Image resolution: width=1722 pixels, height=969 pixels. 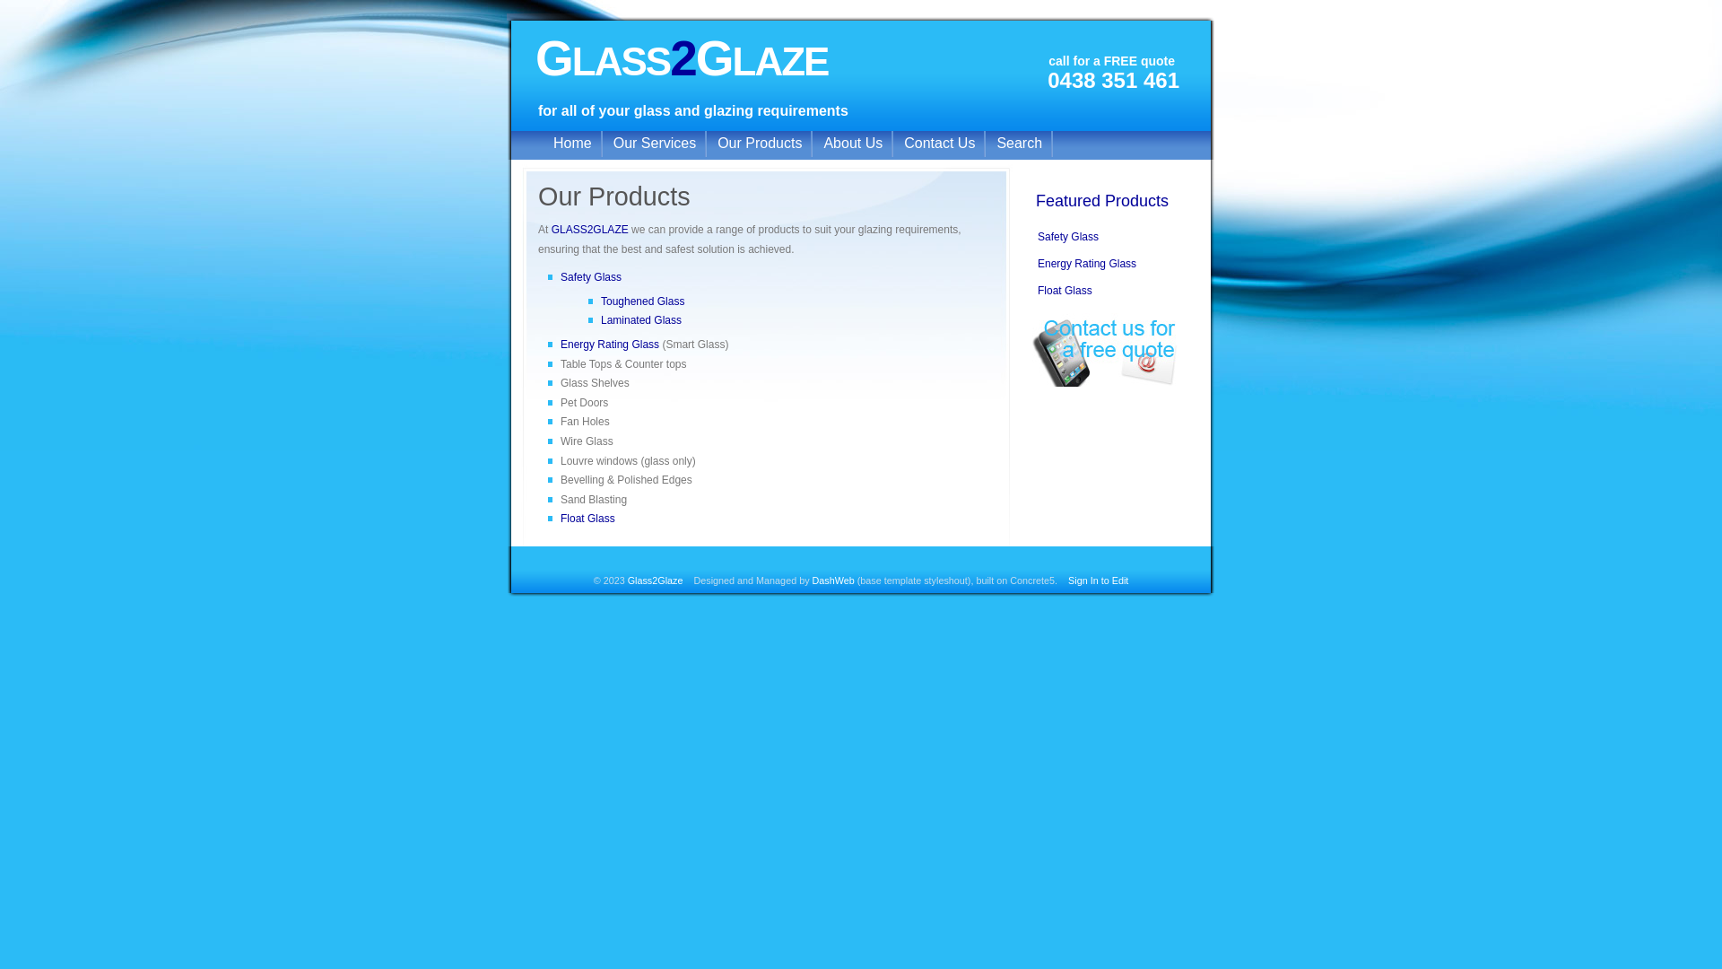 What do you see at coordinates (642, 301) in the screenshot?
I see `Toughened Glass` at bounding box center [642, 301].